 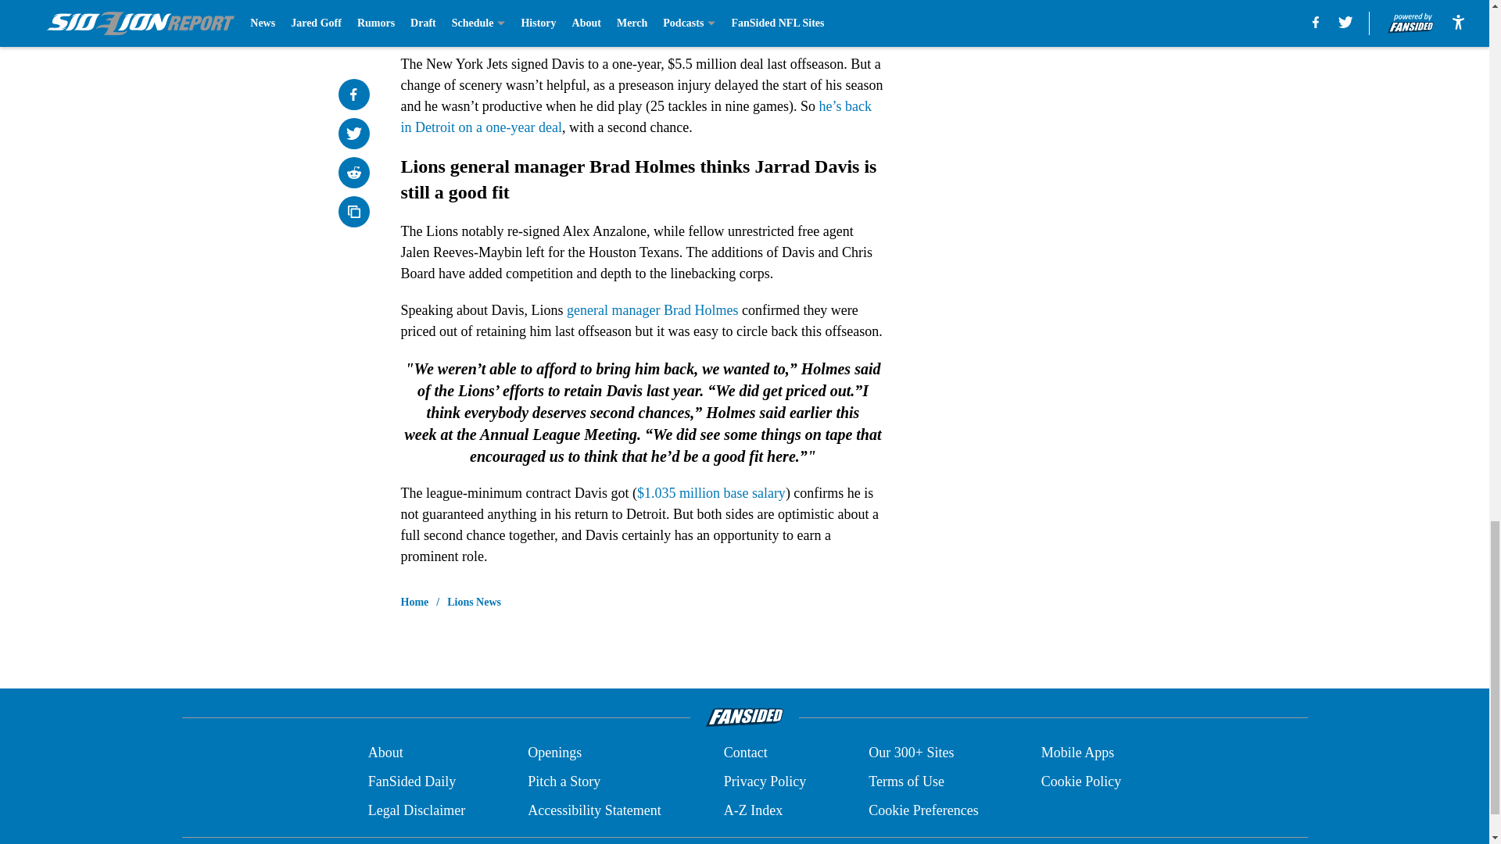 What do you see at coordinates (474, 602) in the screenshot?
I see `Lions News` at bounding box center [474, 602].